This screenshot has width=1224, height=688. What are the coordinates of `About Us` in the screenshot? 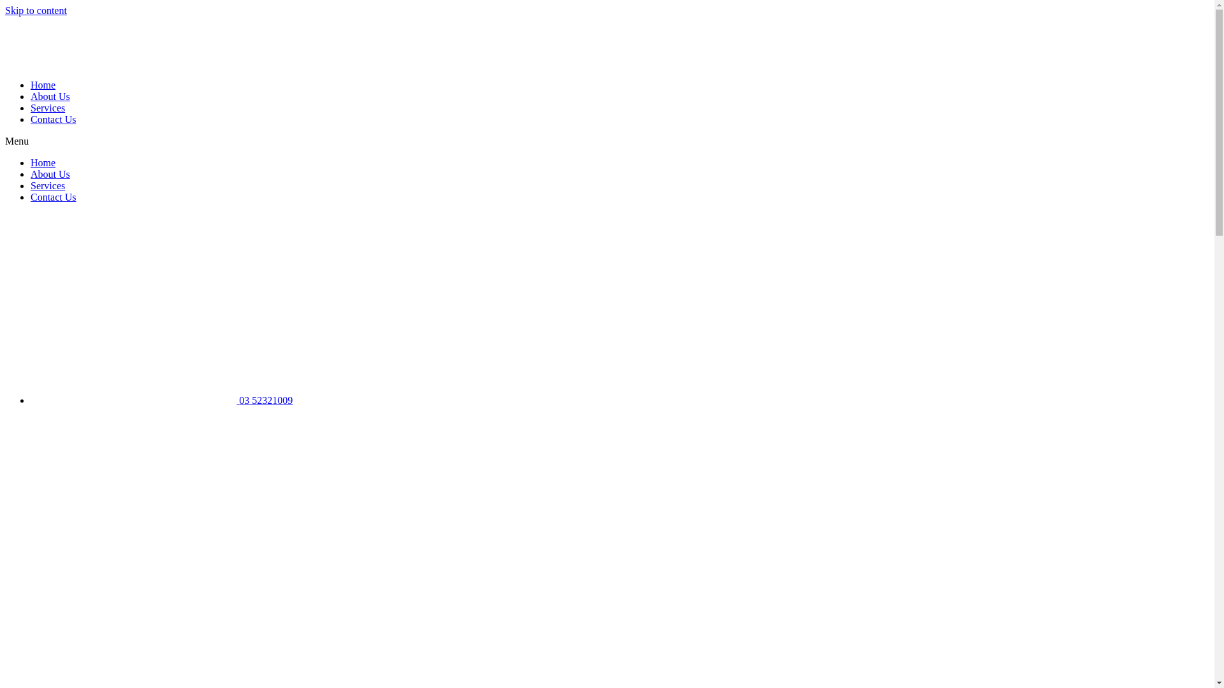 It's located at (50, 97).